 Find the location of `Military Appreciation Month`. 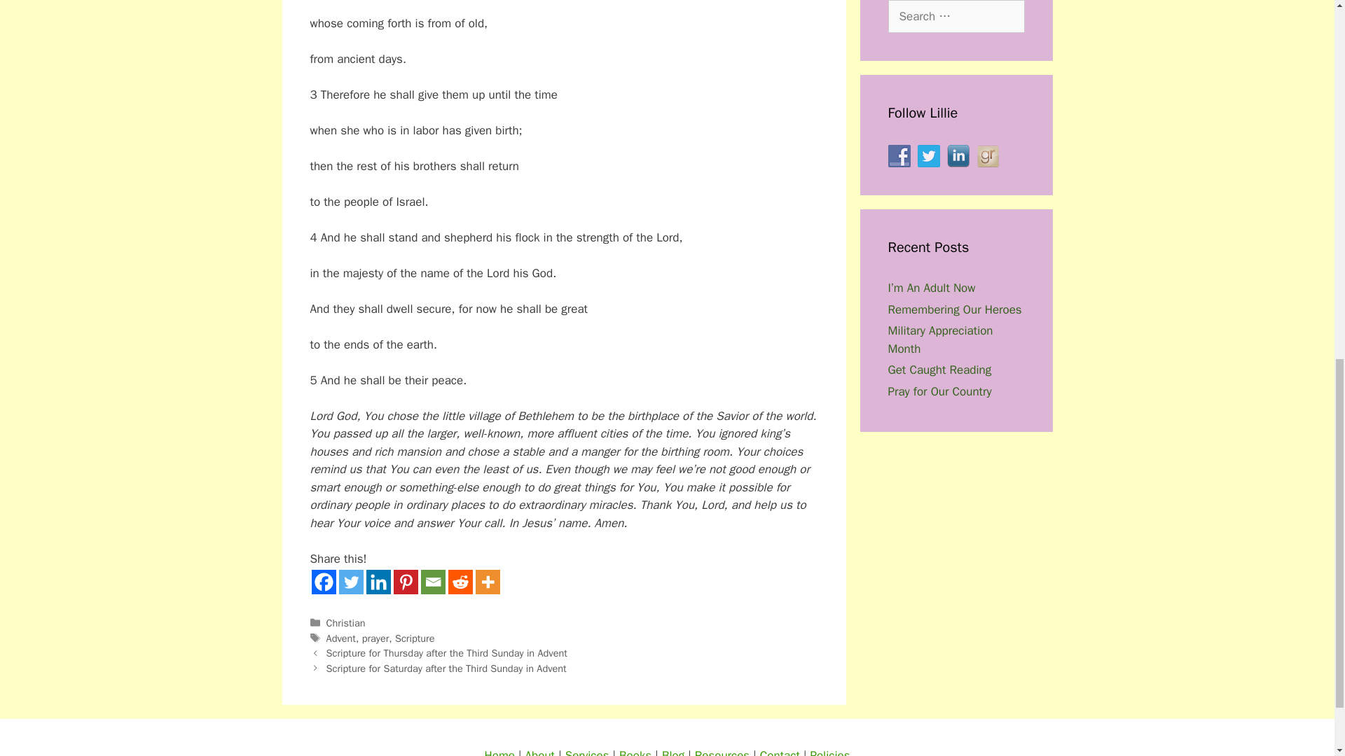

Military Appreciation Month is located at coordinates (940, 339).